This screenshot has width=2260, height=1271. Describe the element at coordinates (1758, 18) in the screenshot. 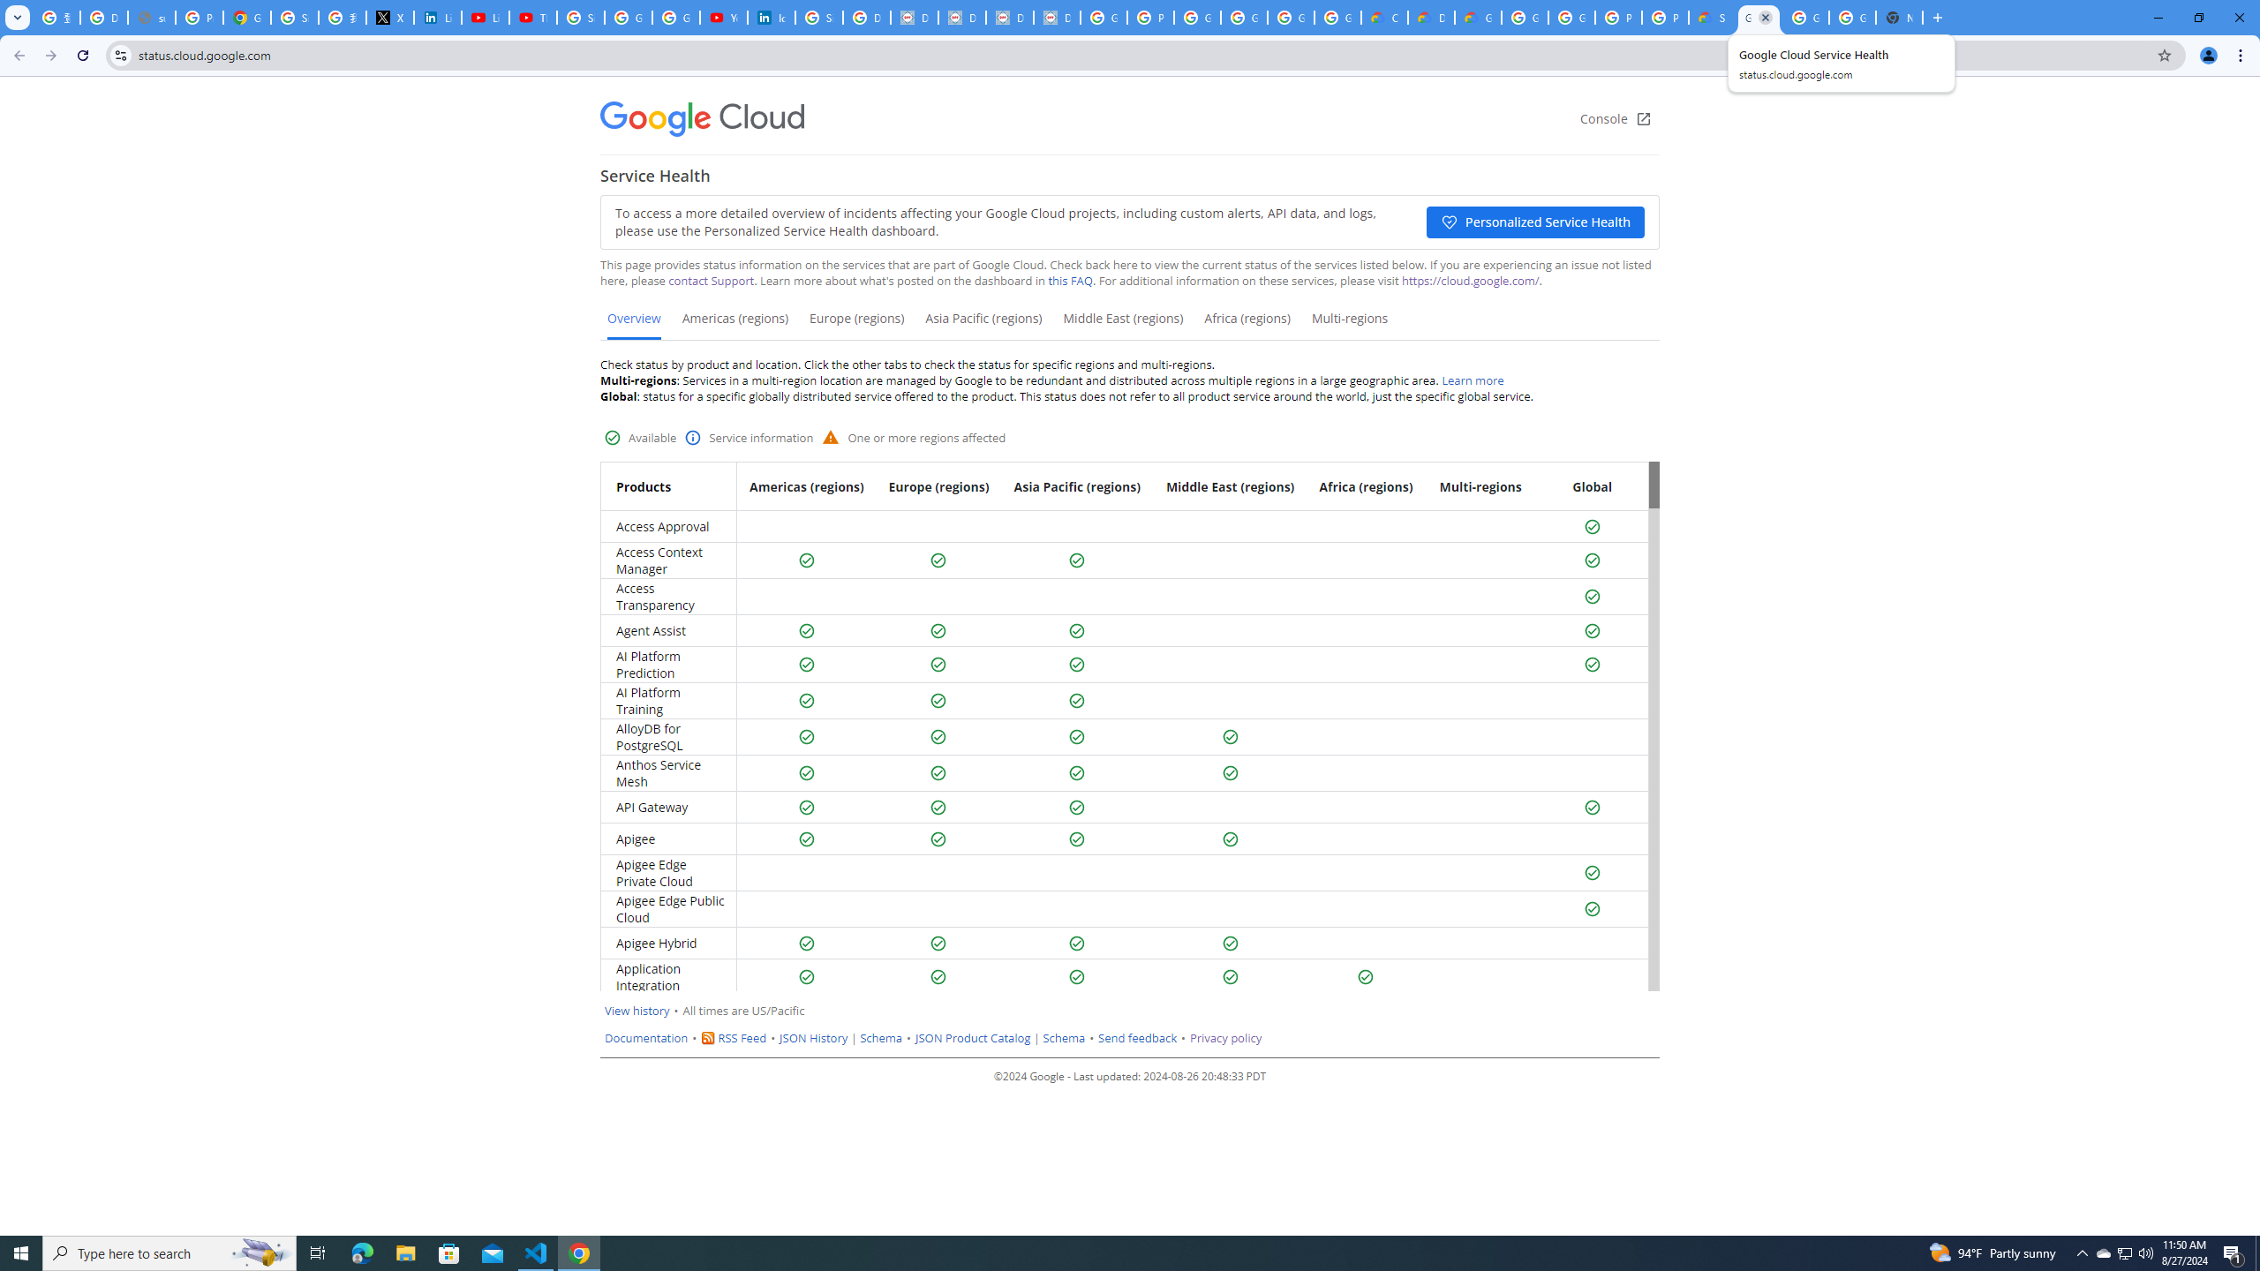

I see `Google Cloud Service Health` at that location.